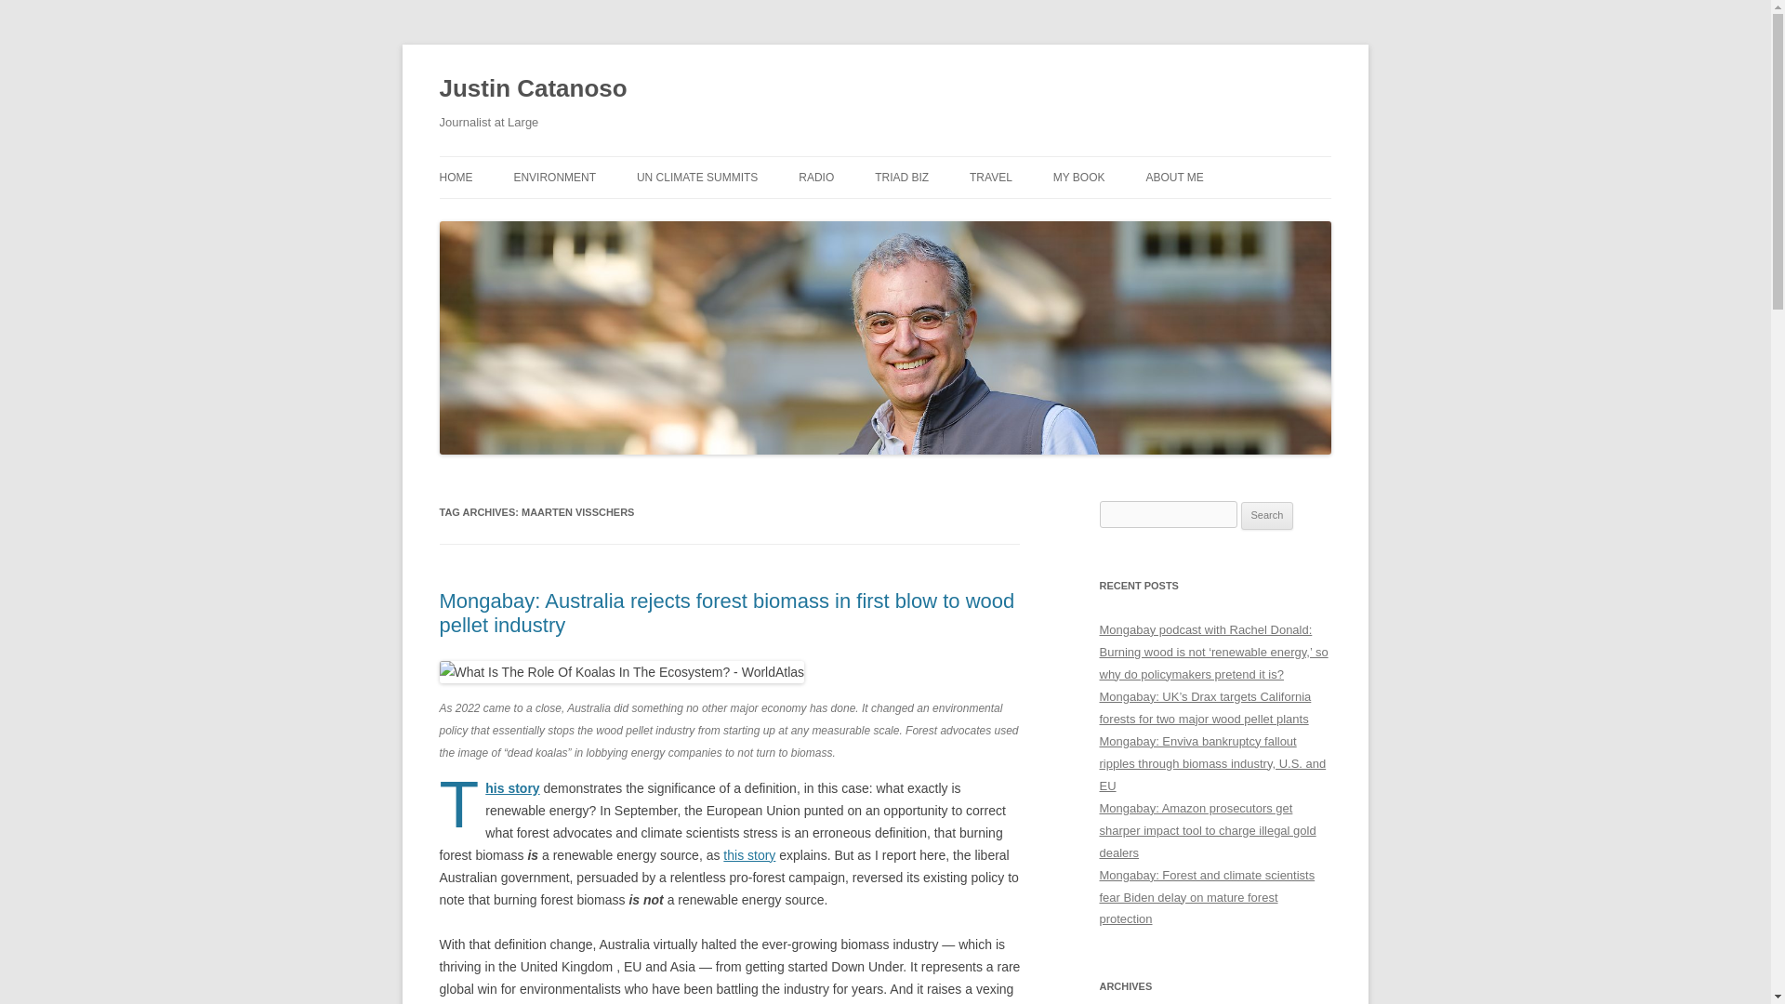 The height and width of the screenshot is (1004, 1785). Describe the element at coordinates (532, 89) in the screenshot. I see `Justin Catanoso` at that location.